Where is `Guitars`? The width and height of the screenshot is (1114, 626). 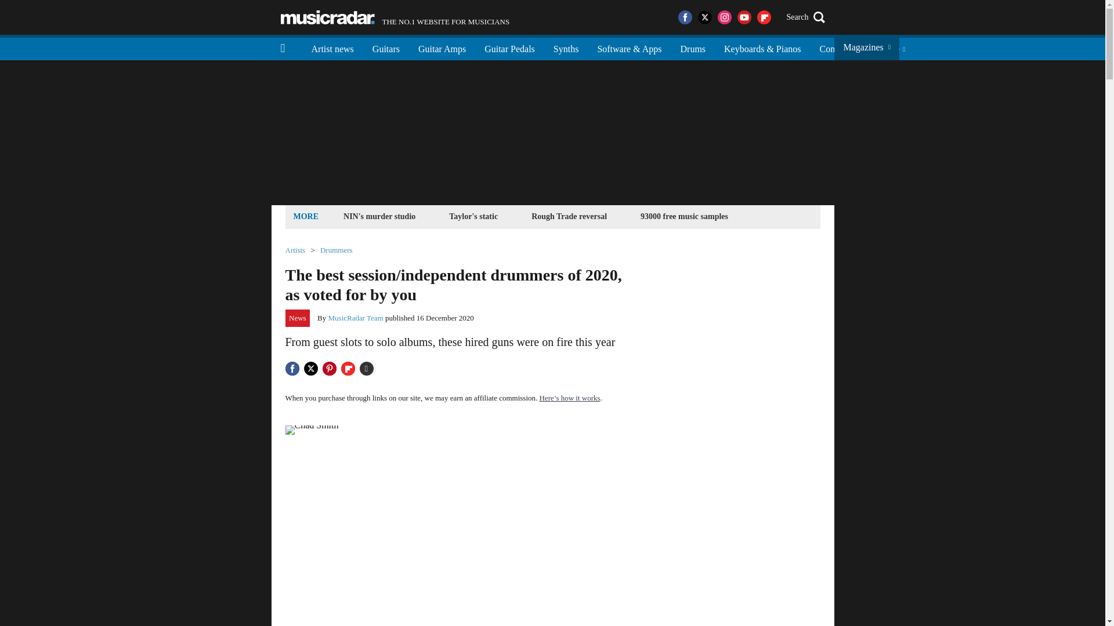
Guitars is located at coordinates (395, 17).